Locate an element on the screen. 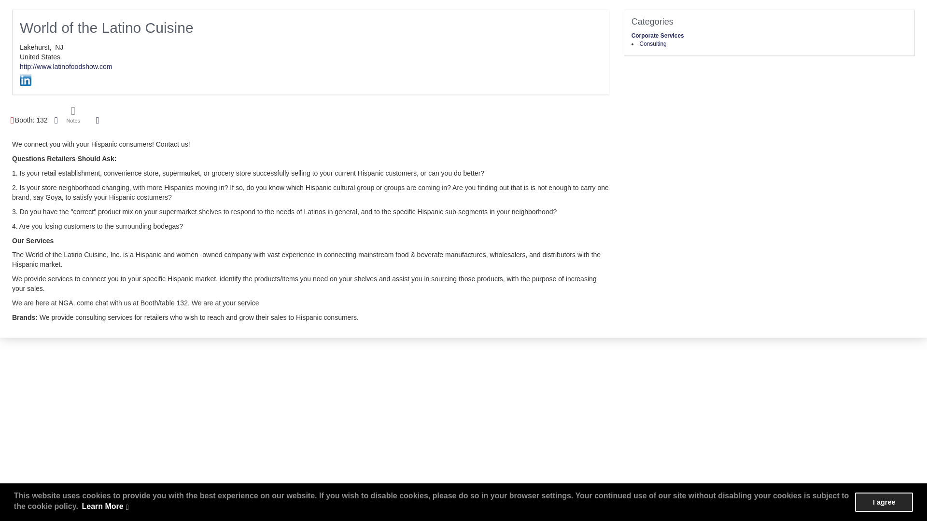  Corporate Services is located at coordinates (658, 36).